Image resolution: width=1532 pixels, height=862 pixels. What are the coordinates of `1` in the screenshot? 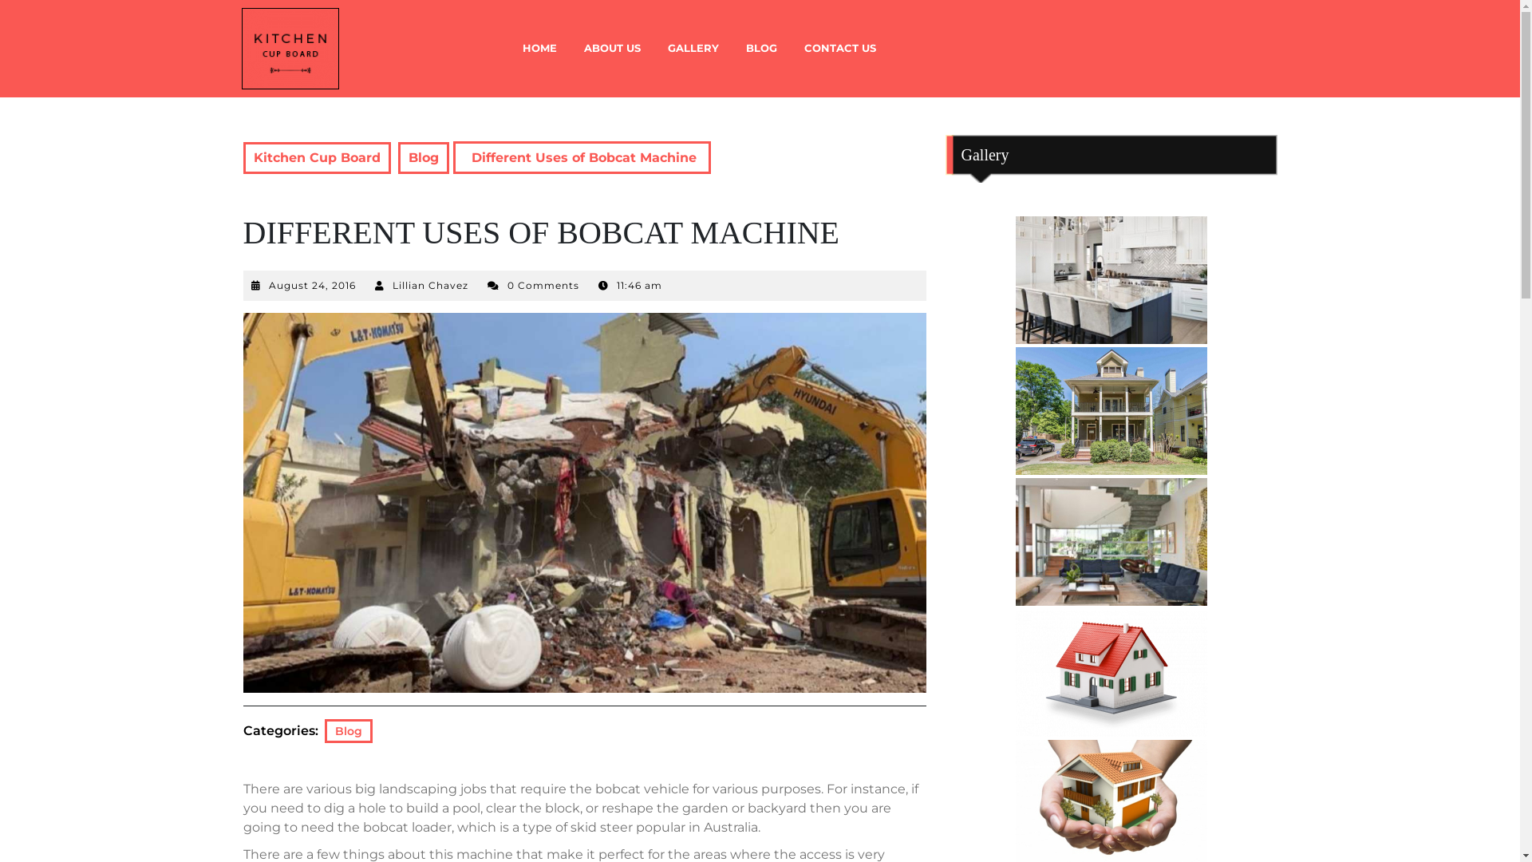 It's located at (1111, 280).